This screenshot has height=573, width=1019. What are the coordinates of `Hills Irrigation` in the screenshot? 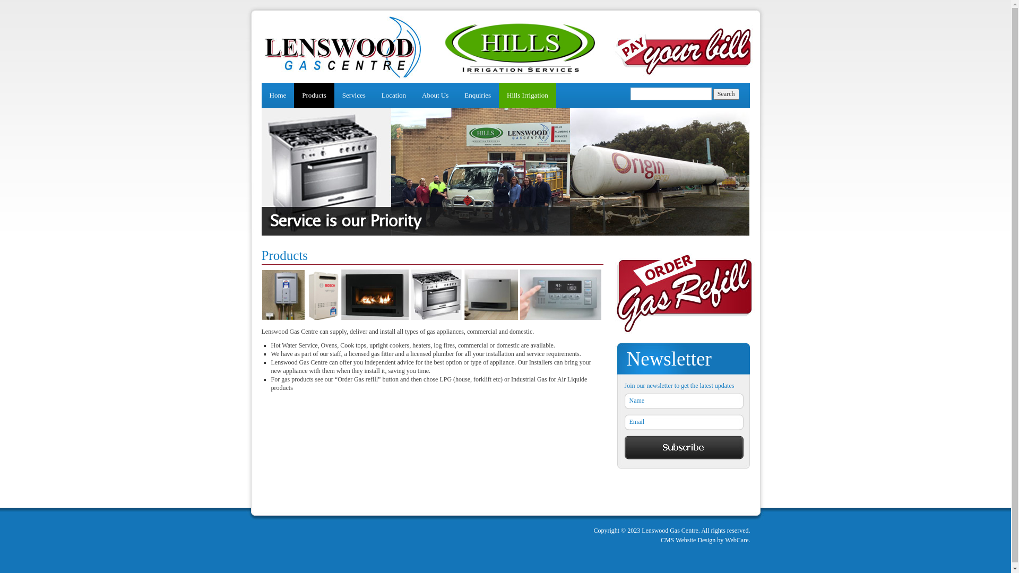 It's located at (528, 95).